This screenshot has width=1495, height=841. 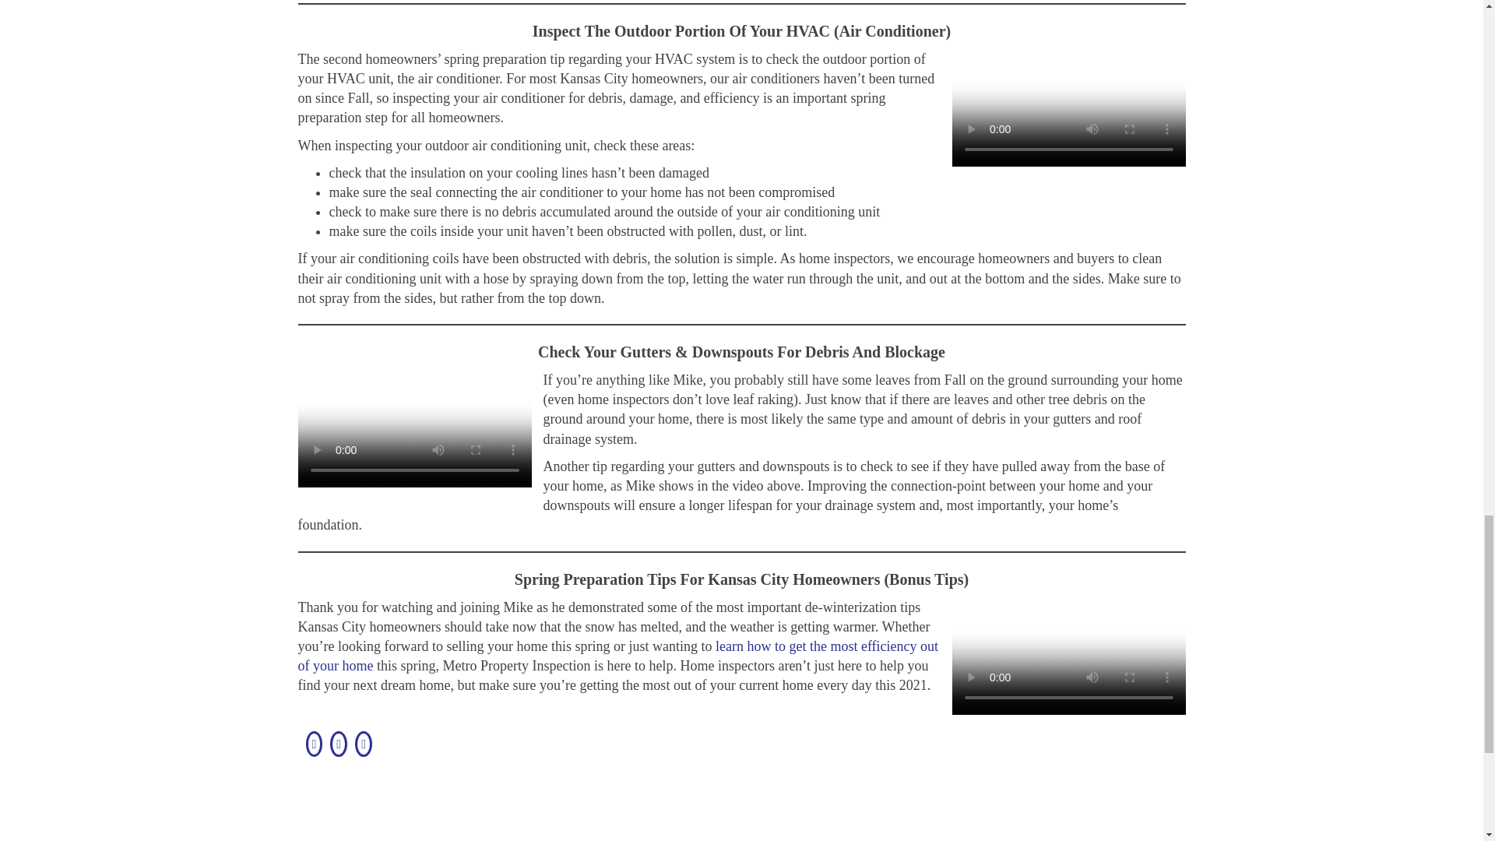 I want to click on Share on Facebook, so click(x=313, y=744).